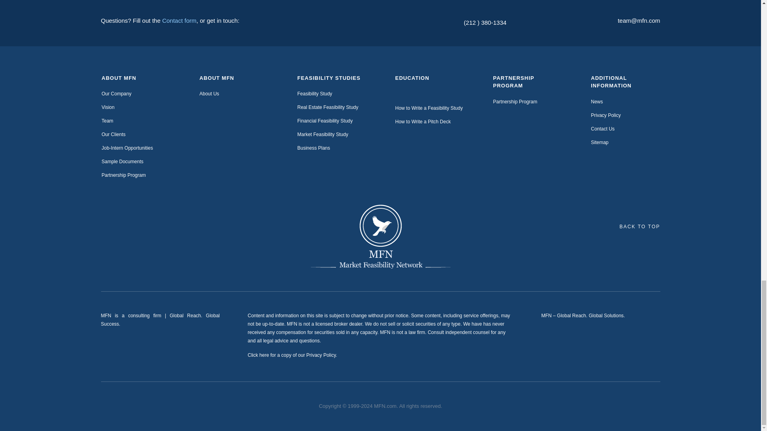 This screenshot has height=431, width=767. Describe the element at coordinates (107, 121) in the screenshot. I see `Team` at that location.